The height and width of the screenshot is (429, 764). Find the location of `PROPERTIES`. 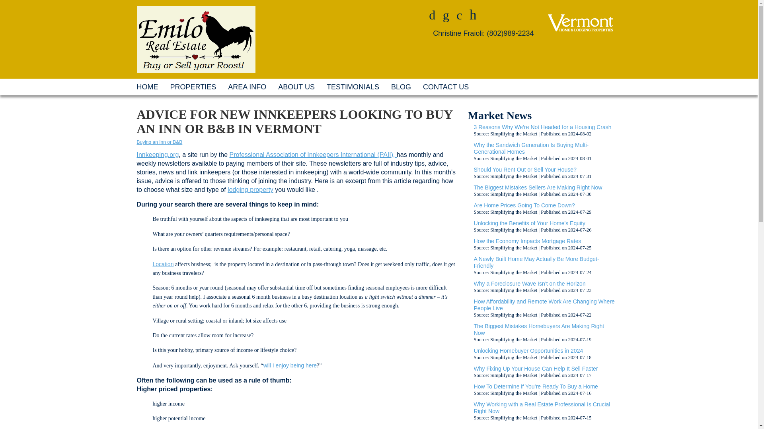

PROPERTIES is located at coordinates (193, 87).